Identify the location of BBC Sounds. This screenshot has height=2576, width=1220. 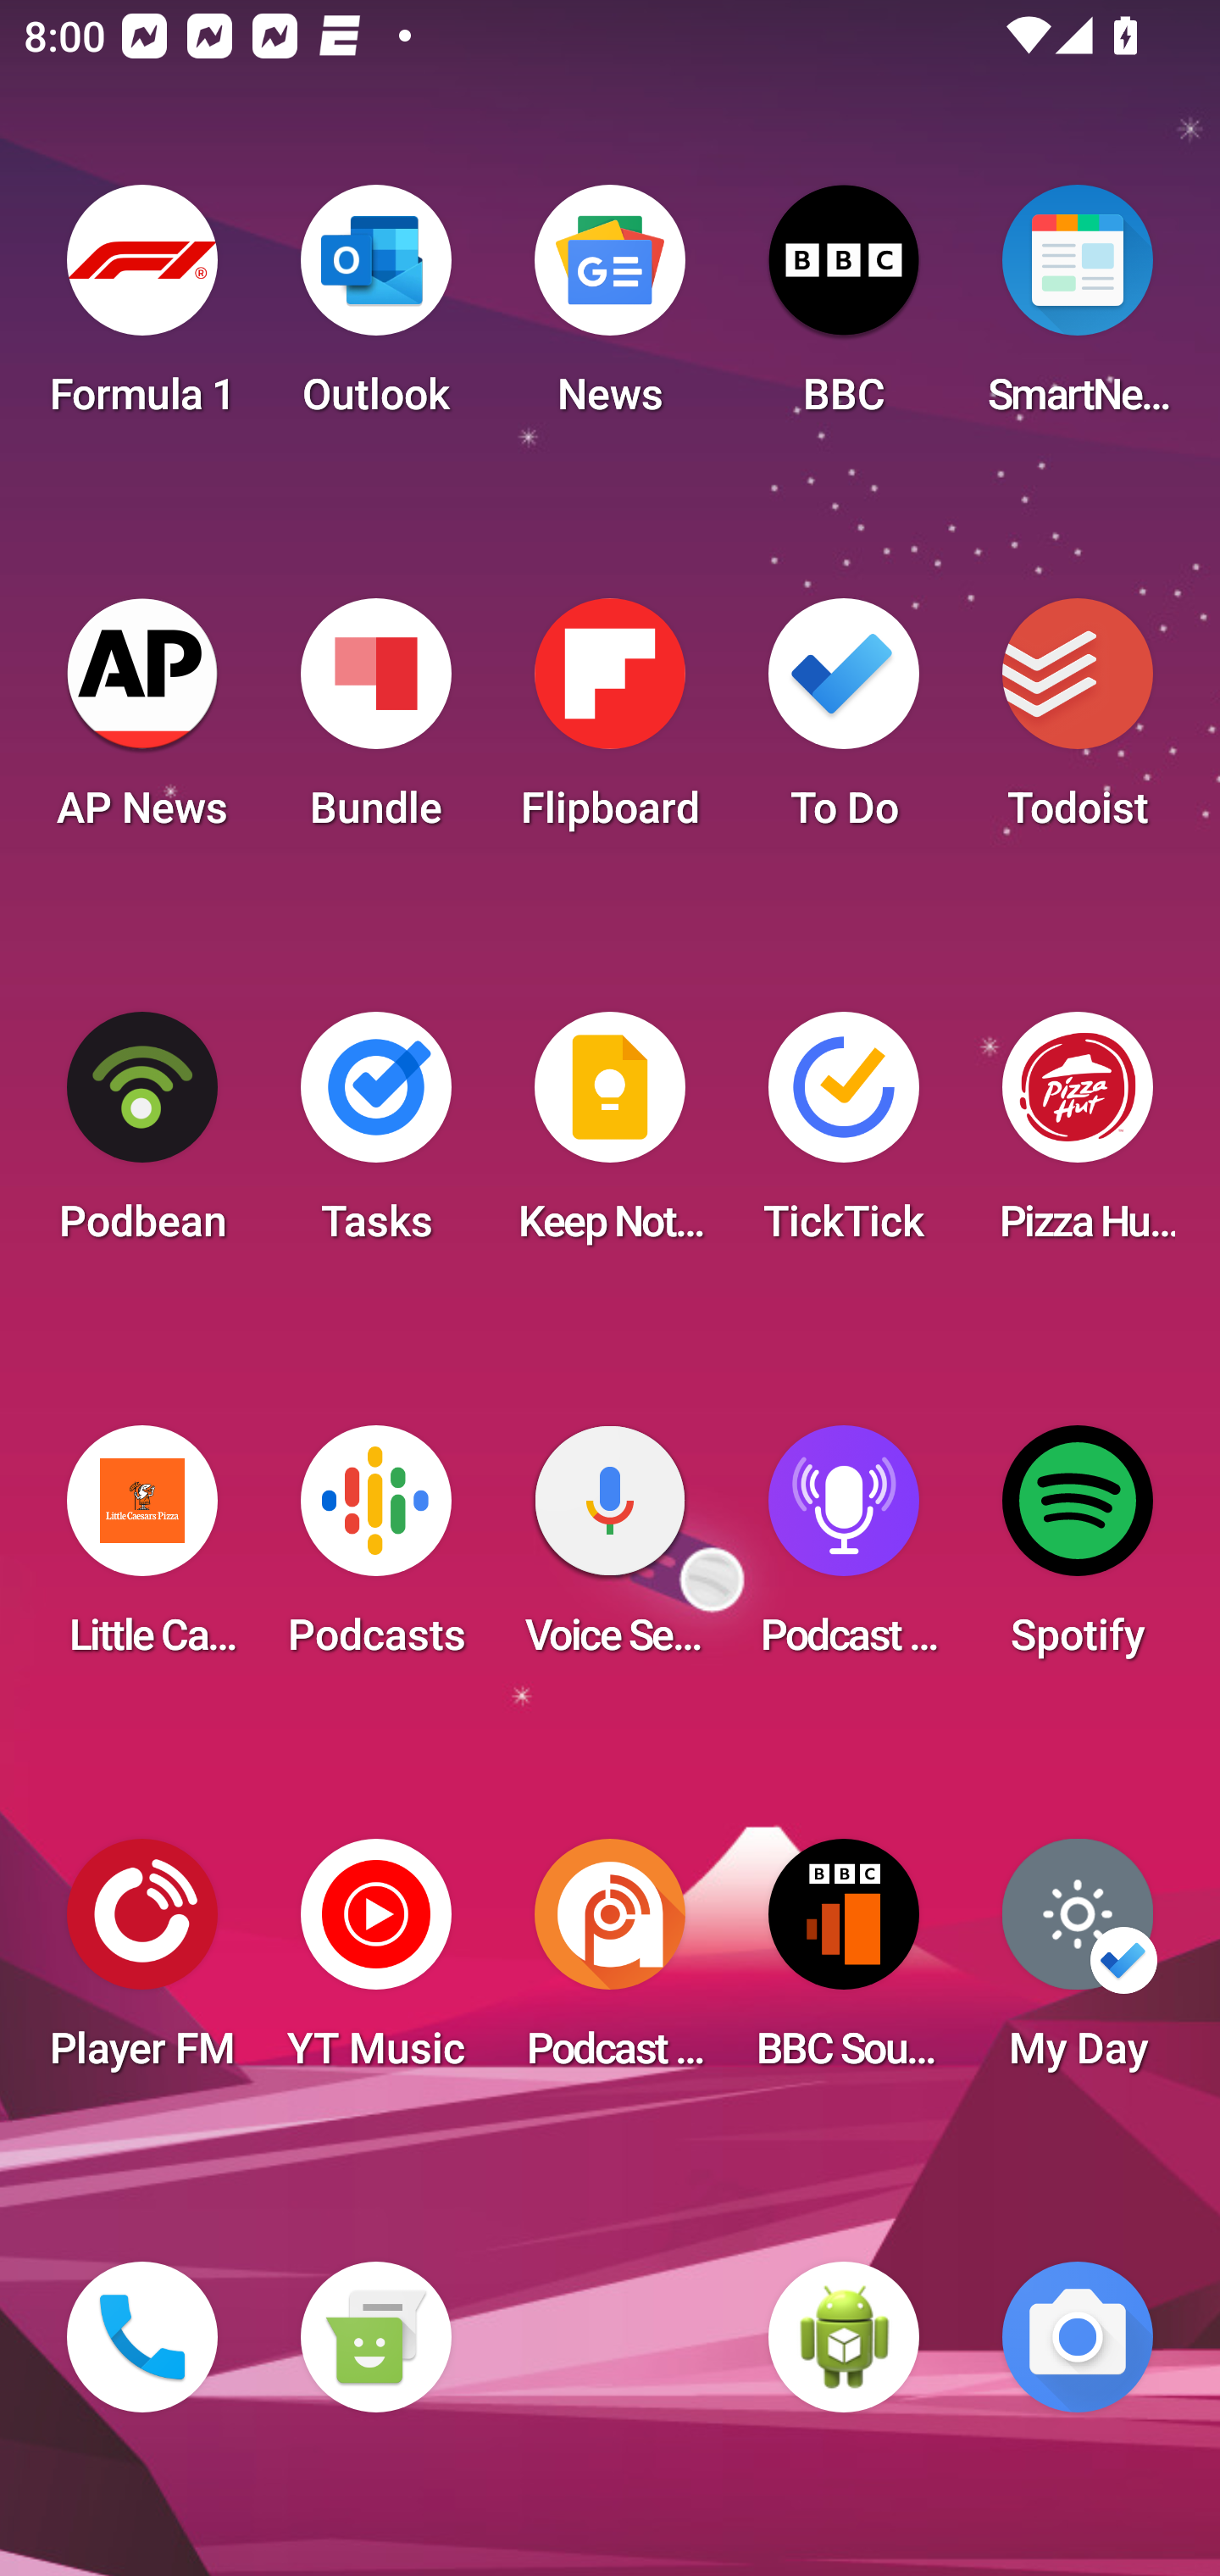
(844, 1964).